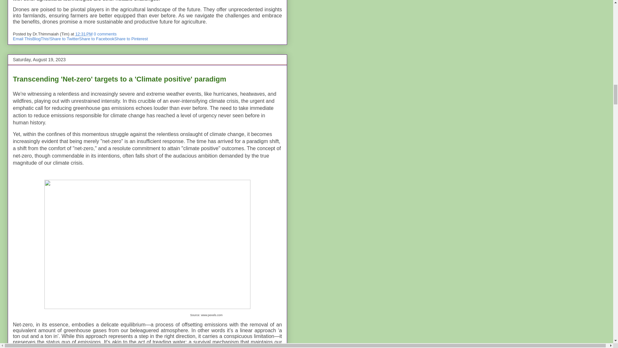 Image resolution: width=618 pixels, height=348 pixels. What do you see at coordinates (84, 34) in the screenshot?
I see `permanent link` at bounding box center [84, 34].